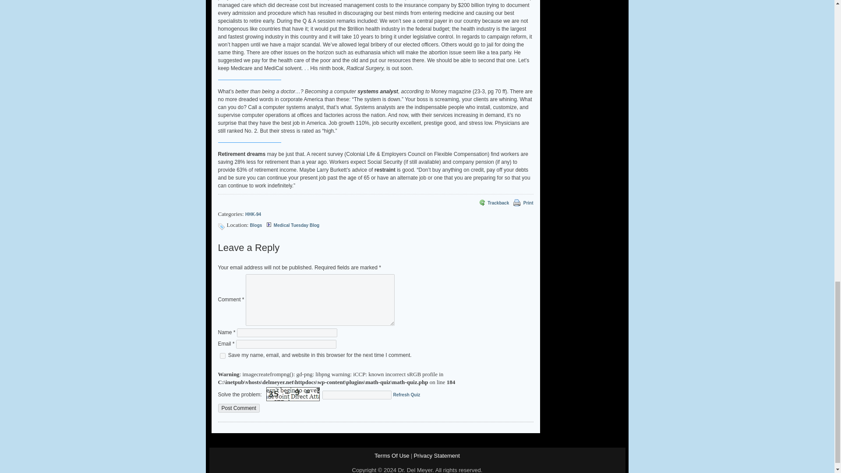 The height and width of the screenshot is (473, 841). I want to click on Print, so click(528, 203).